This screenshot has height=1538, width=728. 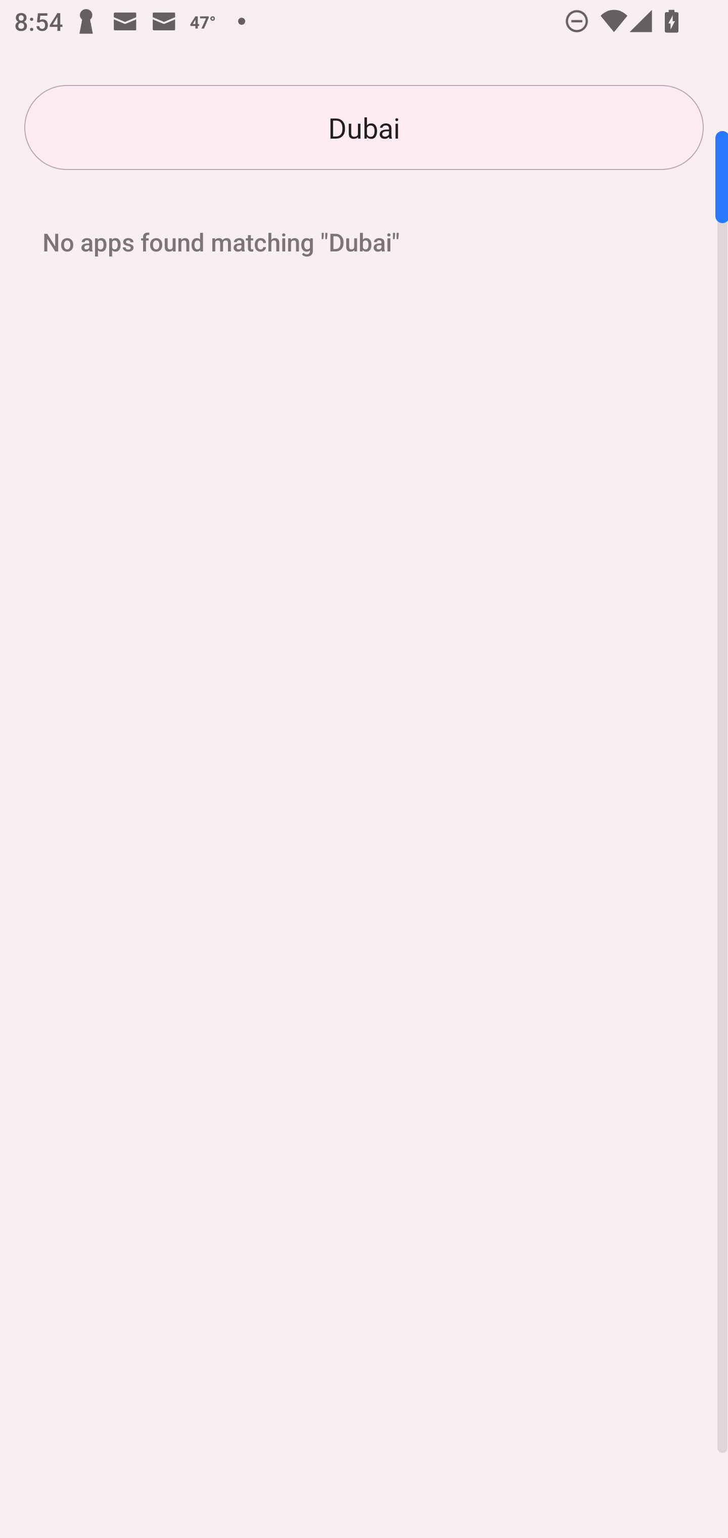 What do you see at coordinates (364, 127) in the screenshot?
I see `Dubai` at bounding box center [364, 127].